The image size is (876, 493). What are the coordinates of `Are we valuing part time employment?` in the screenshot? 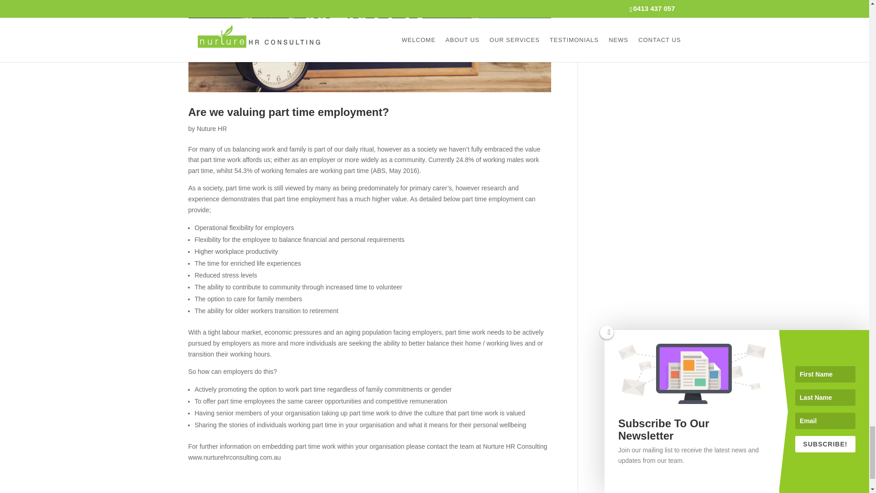 It's located at (288, 112).